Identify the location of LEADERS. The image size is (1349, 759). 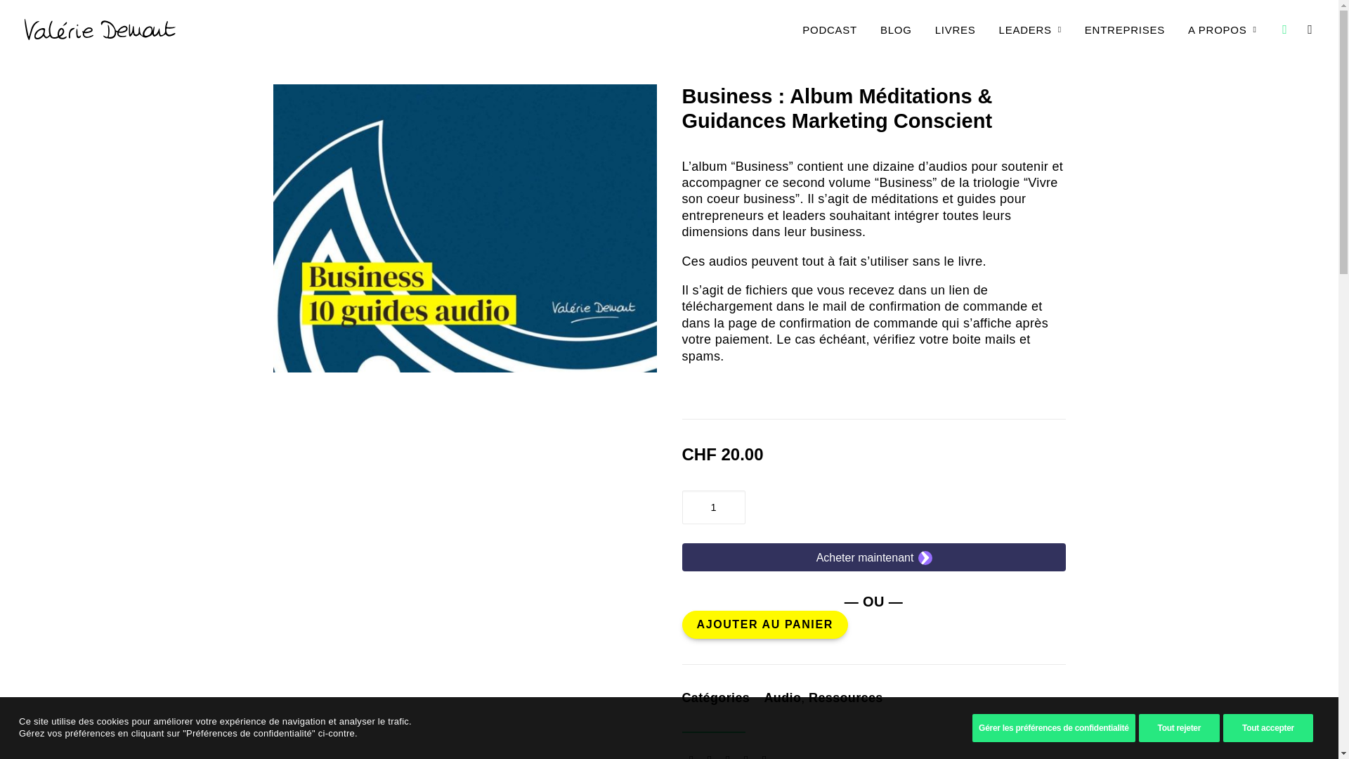
(1030, 30).